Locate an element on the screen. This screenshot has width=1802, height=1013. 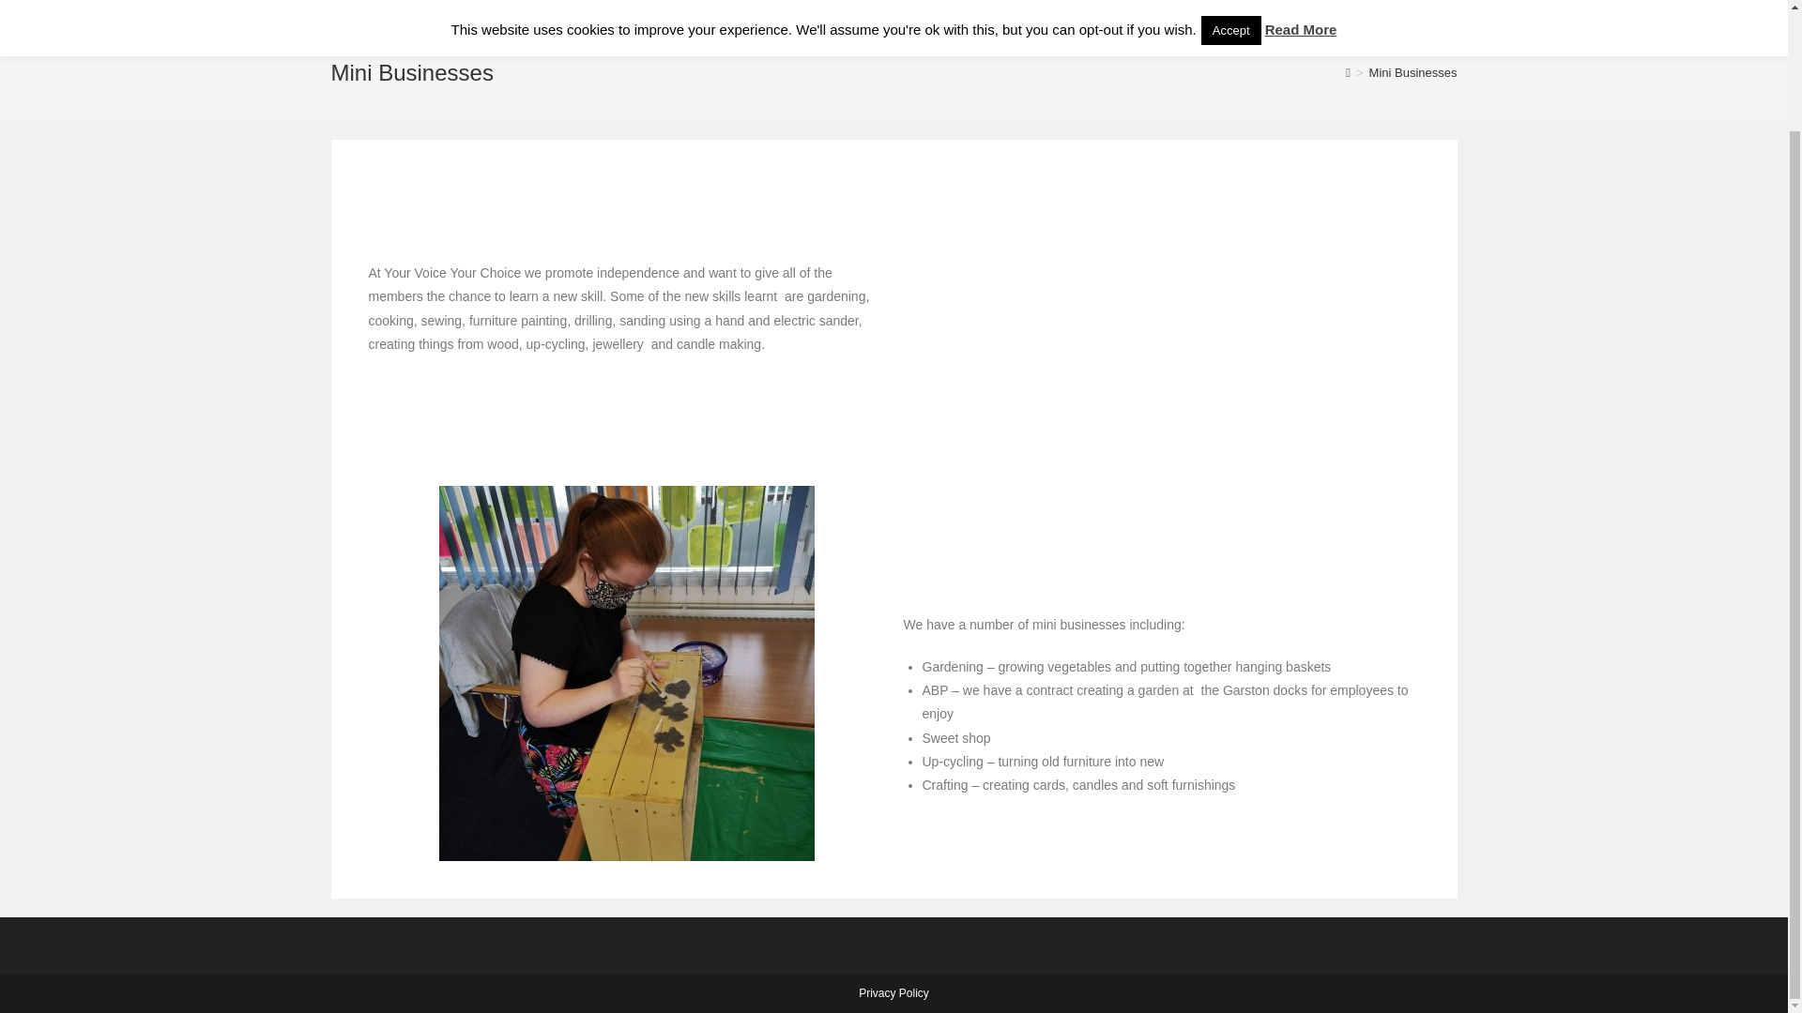
sarah craft is located at coordinates (627, 673).